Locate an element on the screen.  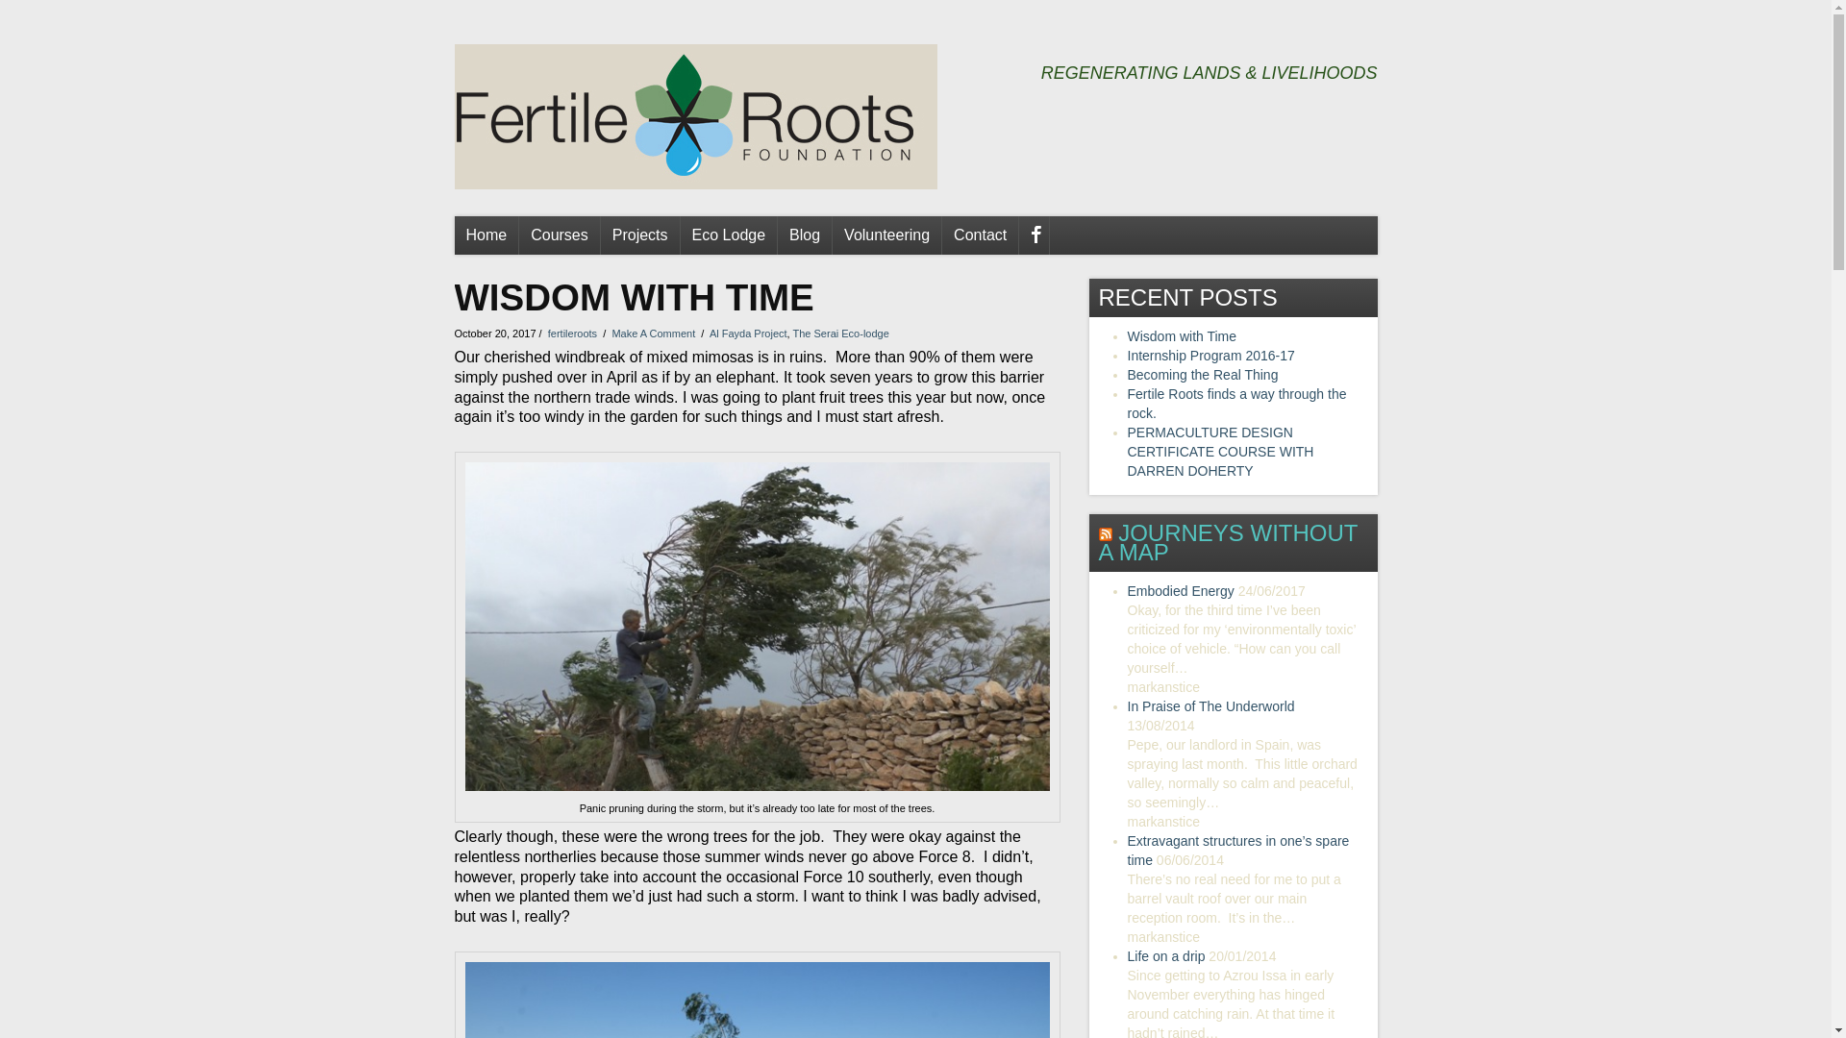
fertileroots is located at coordinates (572, 334).